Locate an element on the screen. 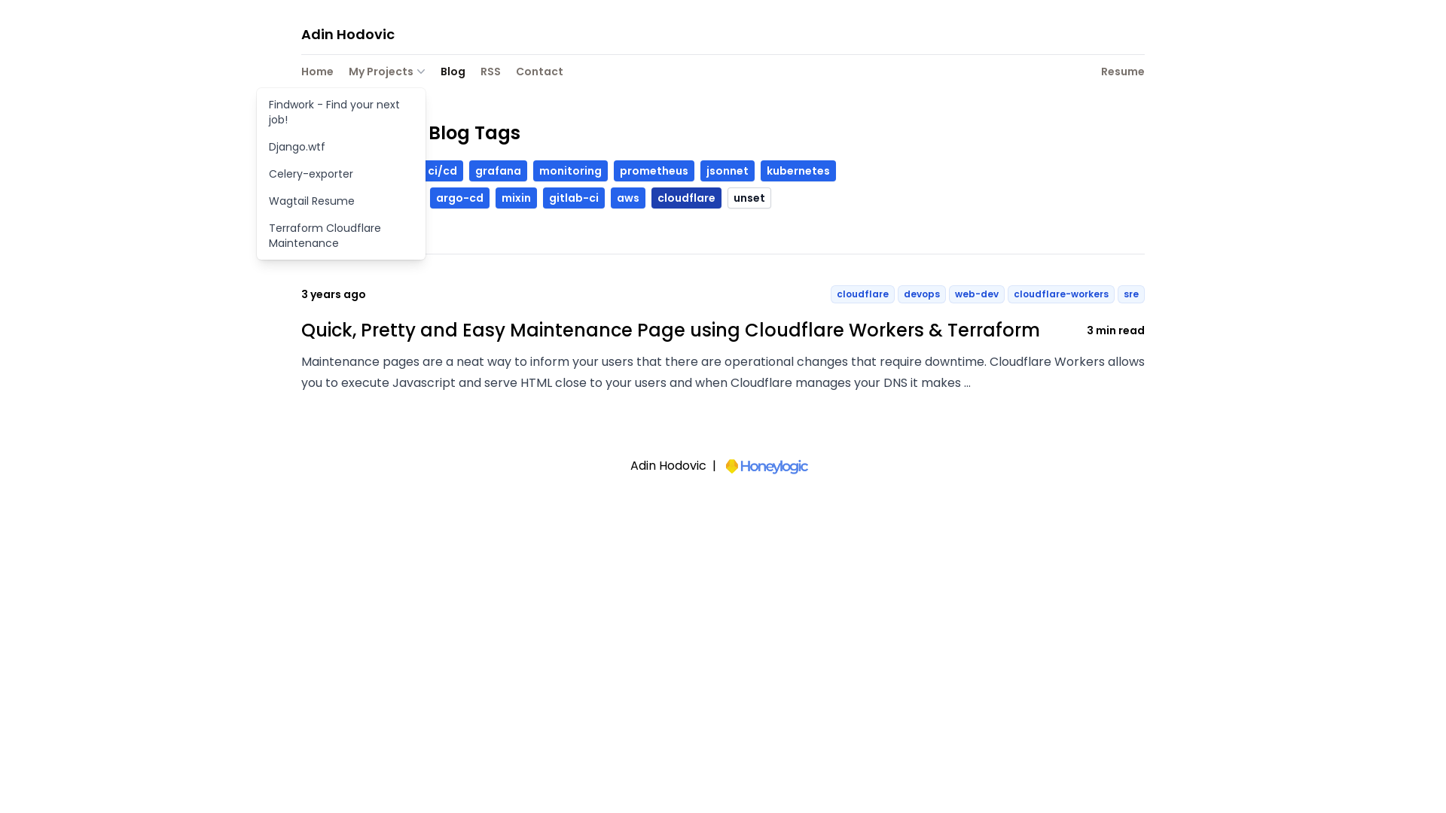  My Projects is located at coordinates (387, 72).